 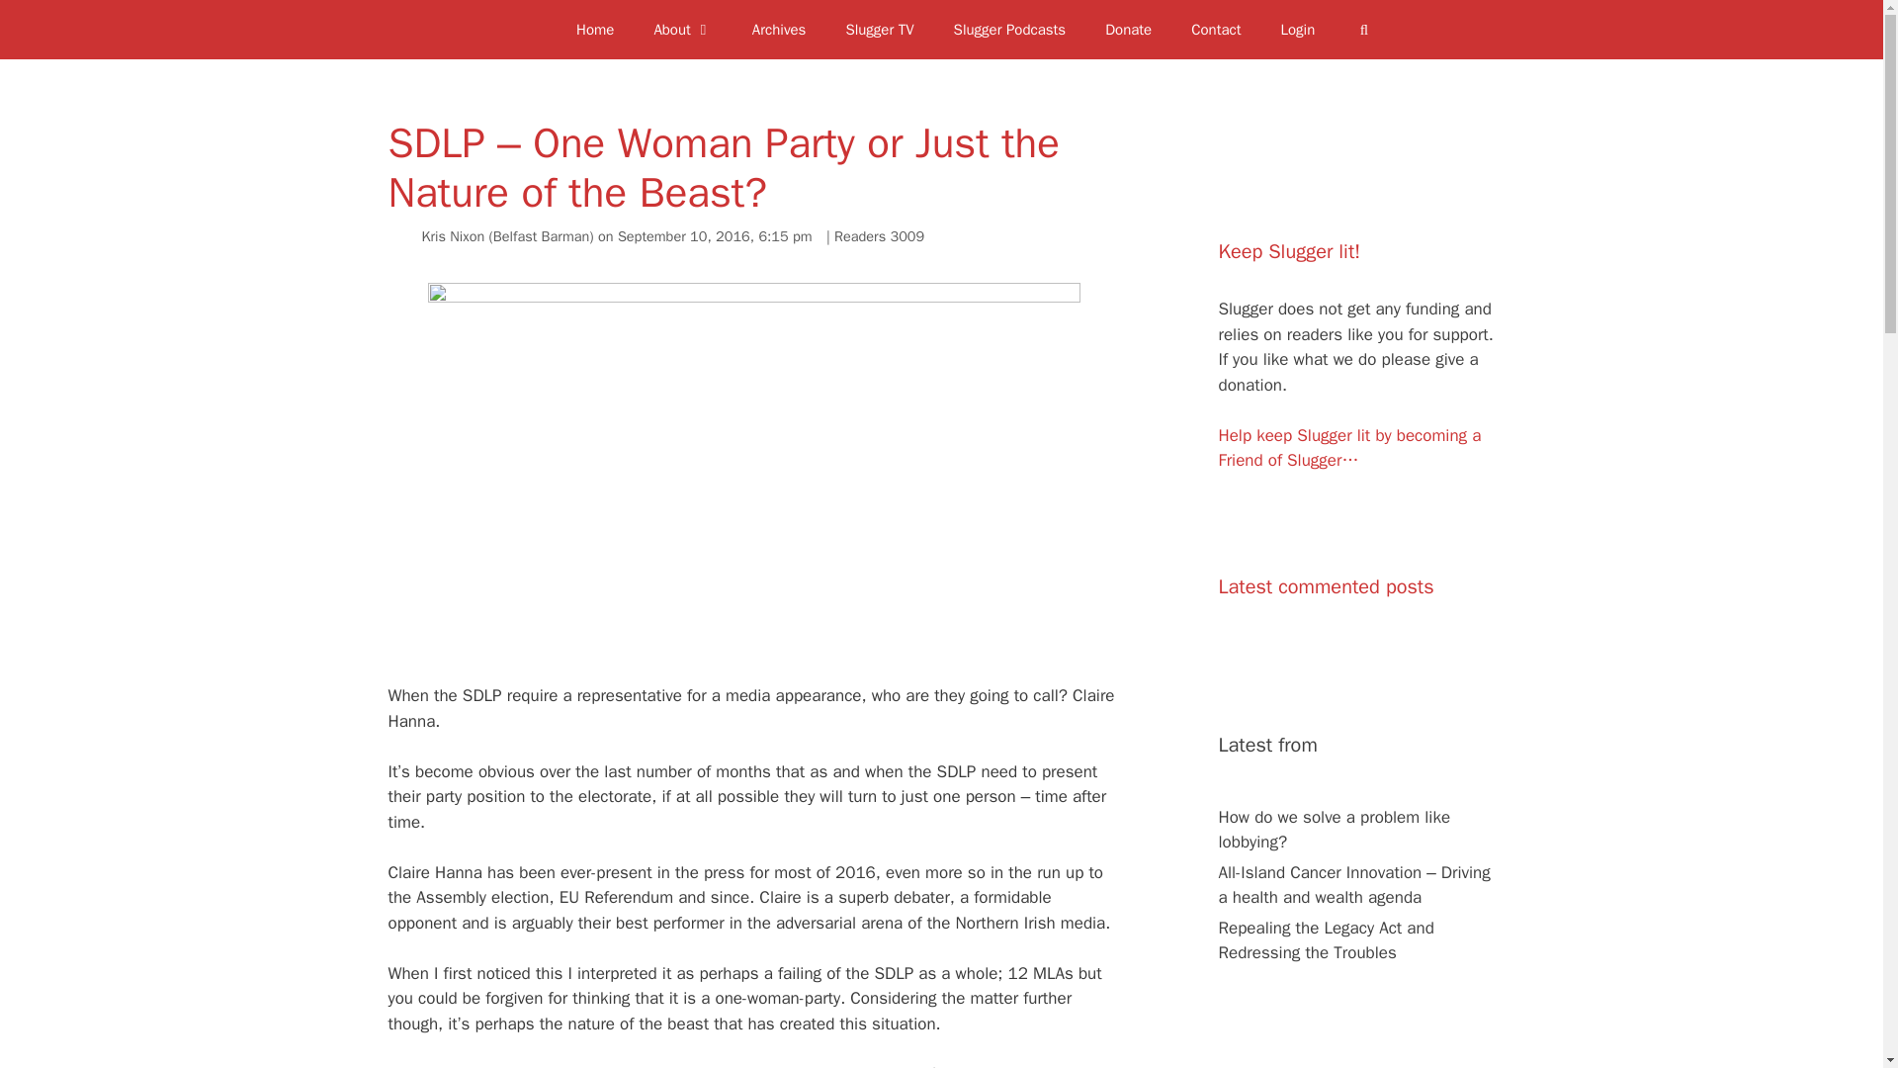 What do you see at coordinates (779, 30) in the screenshot?
I see `Archives` at bounding box center [779, 30].